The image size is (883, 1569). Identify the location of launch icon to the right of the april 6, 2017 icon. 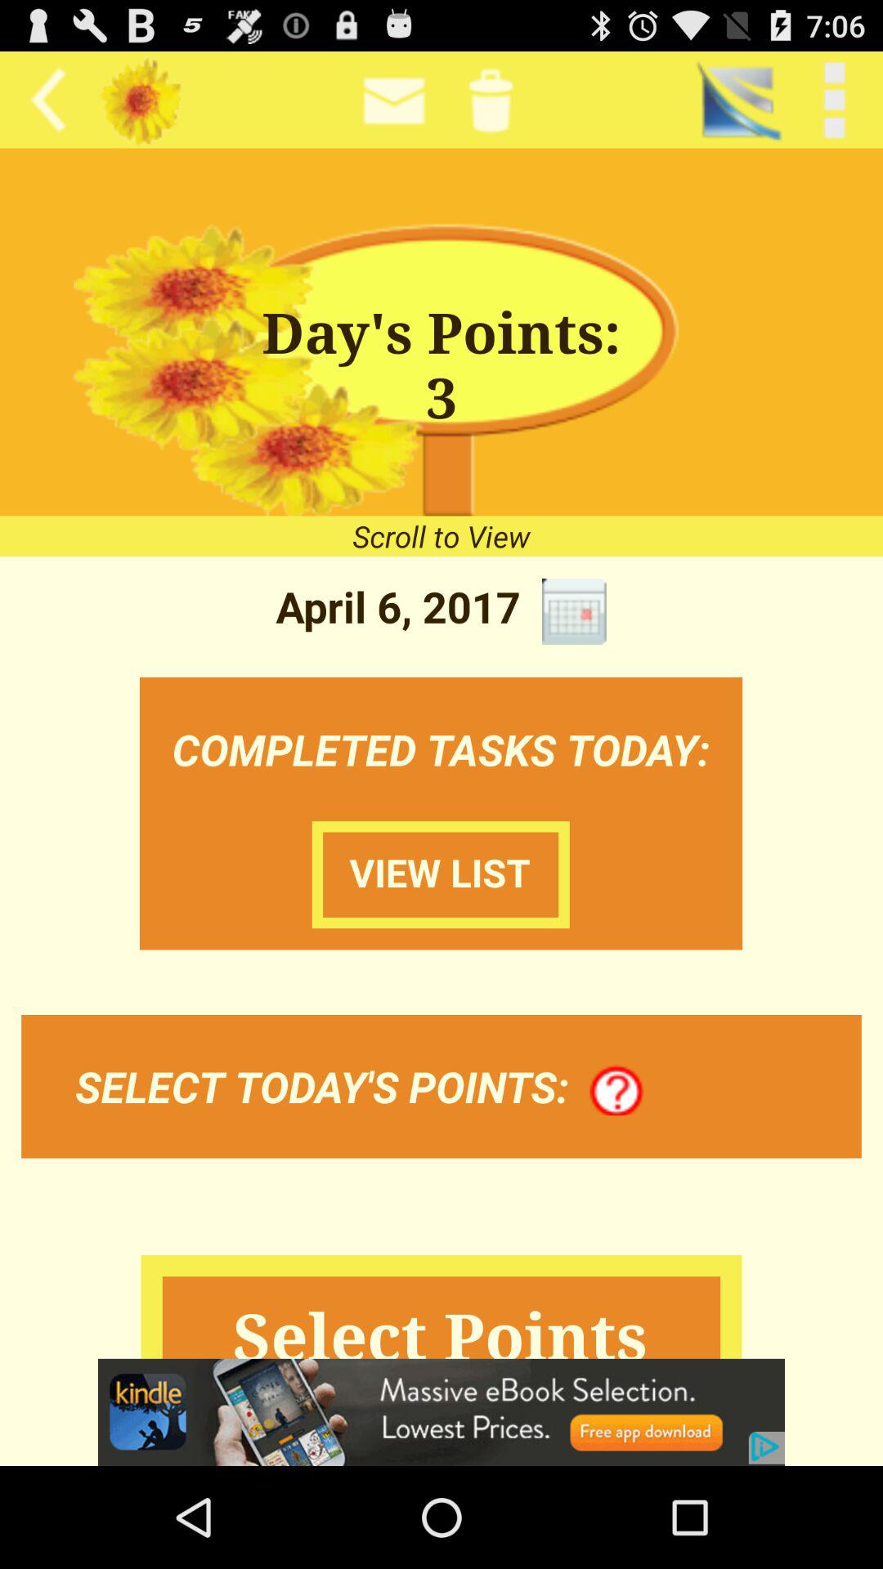
(574, 611).